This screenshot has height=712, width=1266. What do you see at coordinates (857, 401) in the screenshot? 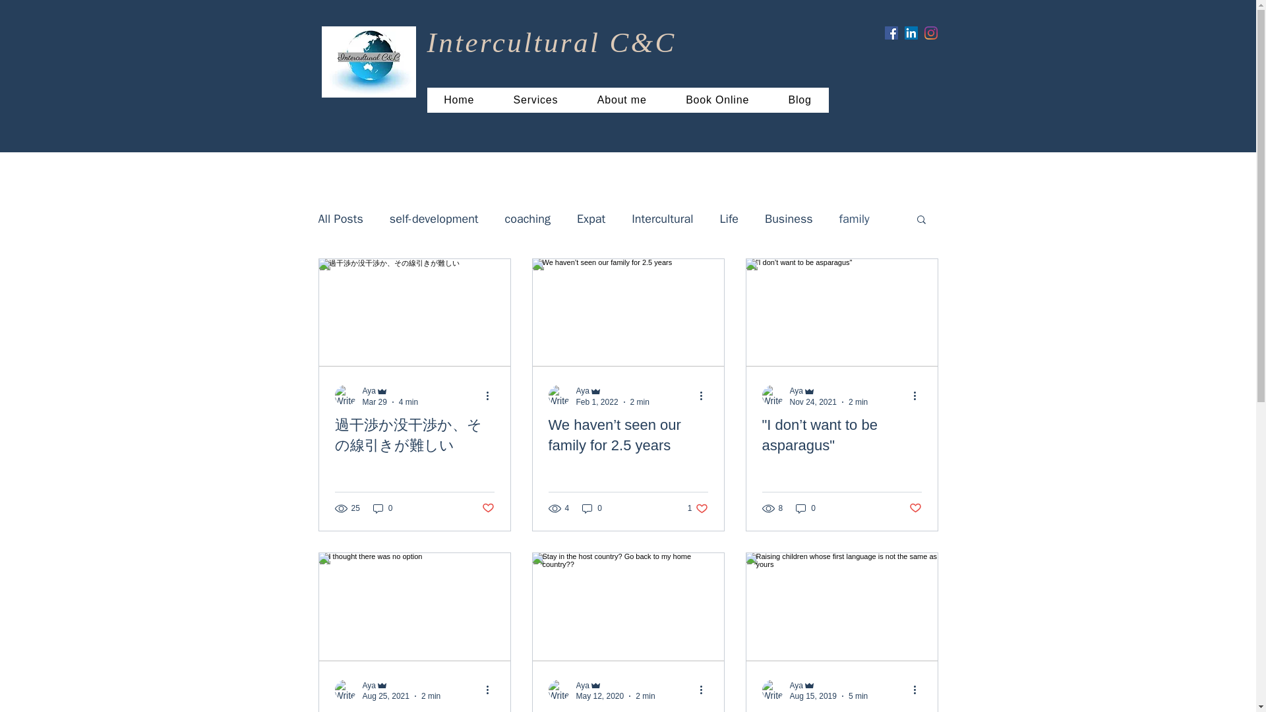
I see `2 min` at bounding box center [857, 401].